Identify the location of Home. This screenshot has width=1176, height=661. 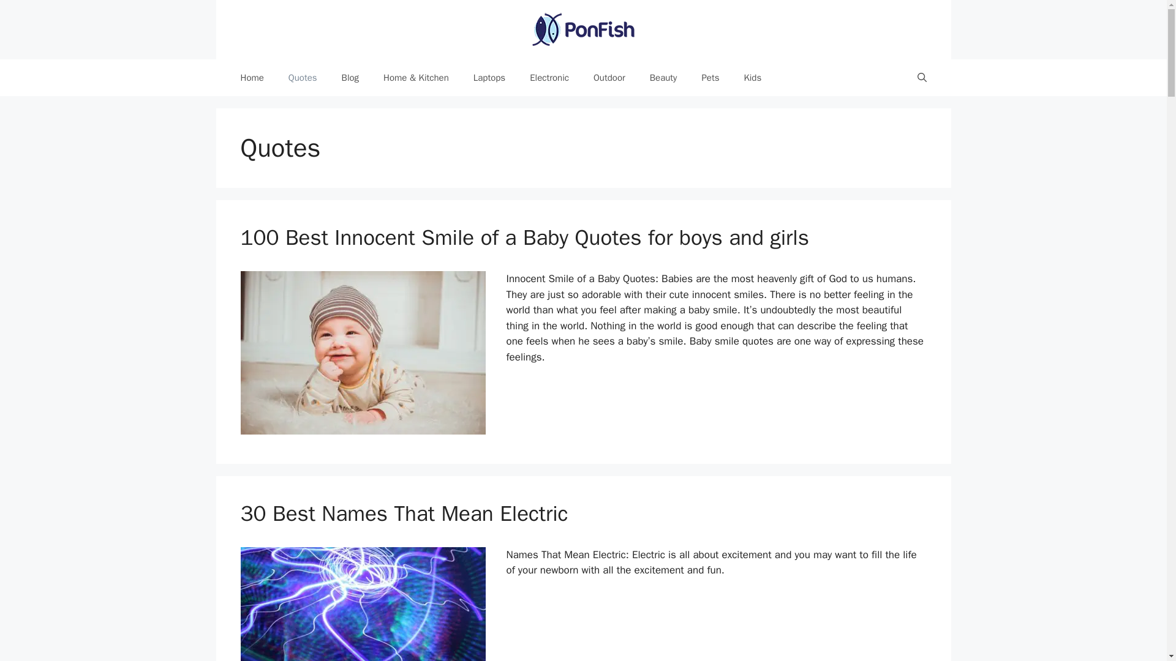
(251, 77).